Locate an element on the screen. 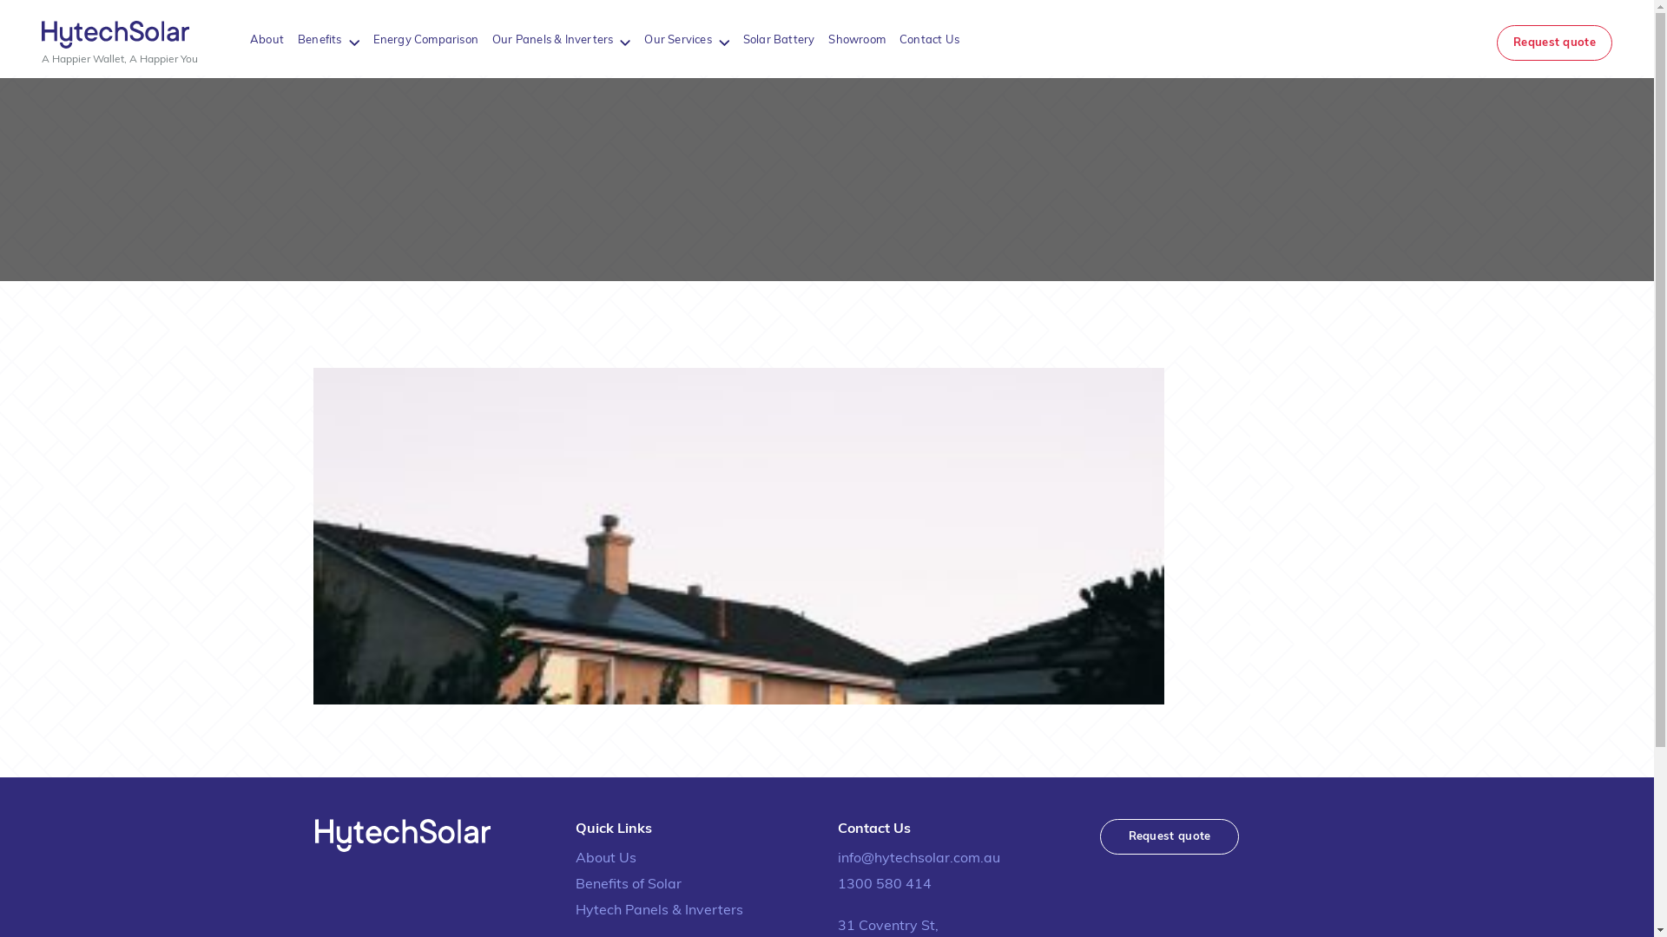 The width and height of the screenshot is (1667, 937). A Happier Wallet, A Happier You is located at coordinates (120, 43).